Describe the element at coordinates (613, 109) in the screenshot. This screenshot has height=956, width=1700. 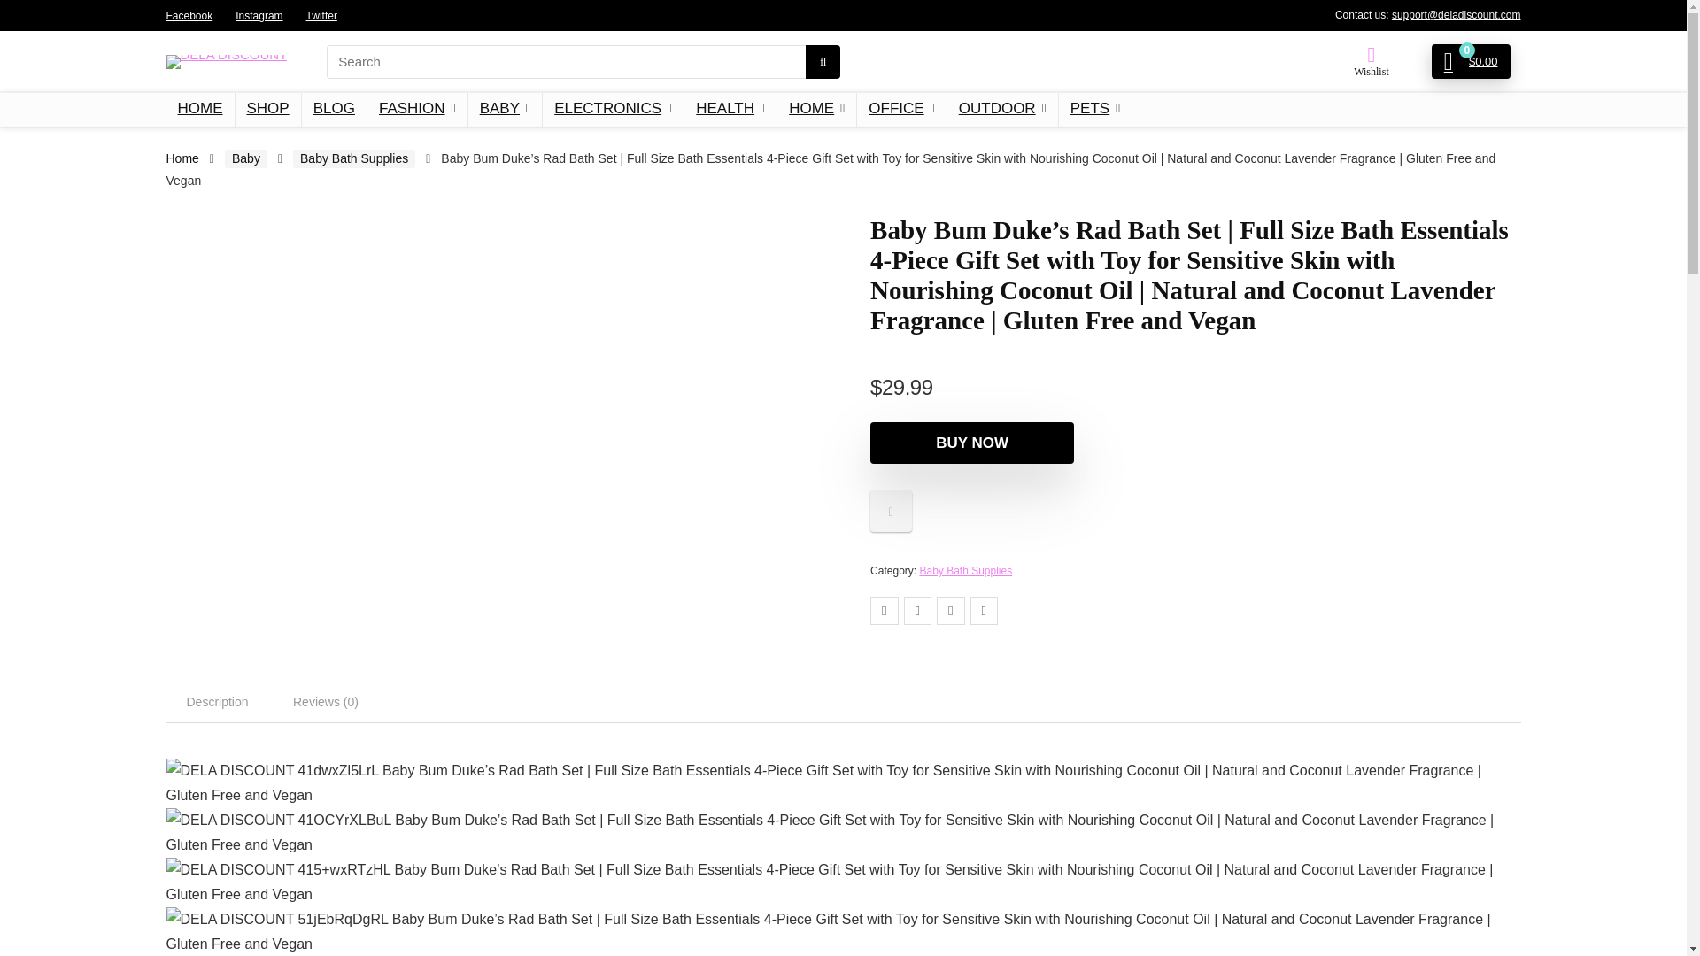
I see `ELECTRONICS` at that location.